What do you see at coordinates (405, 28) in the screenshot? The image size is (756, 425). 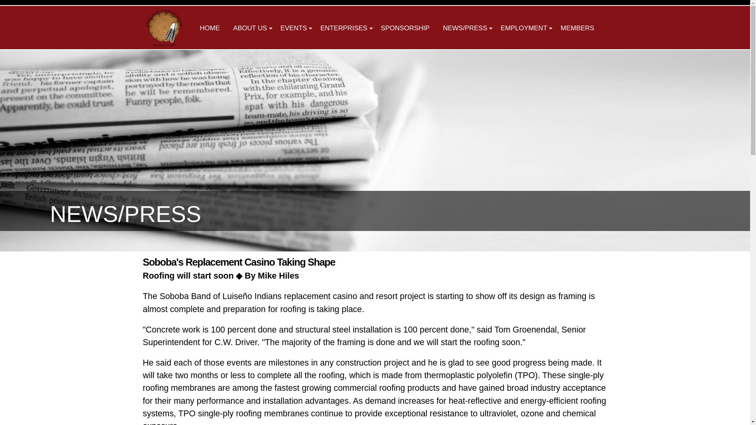 I see `SPONSORSHIP` at bounding box center [405, 28].